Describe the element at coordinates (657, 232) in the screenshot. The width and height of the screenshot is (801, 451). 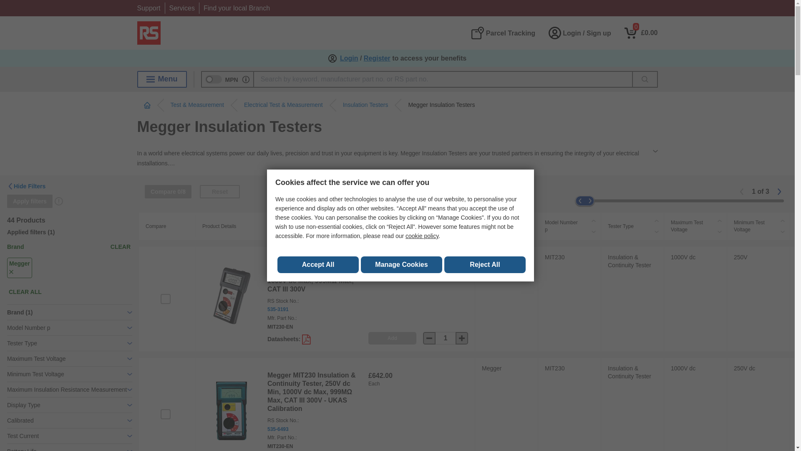
I see `Sort descending` at that location.